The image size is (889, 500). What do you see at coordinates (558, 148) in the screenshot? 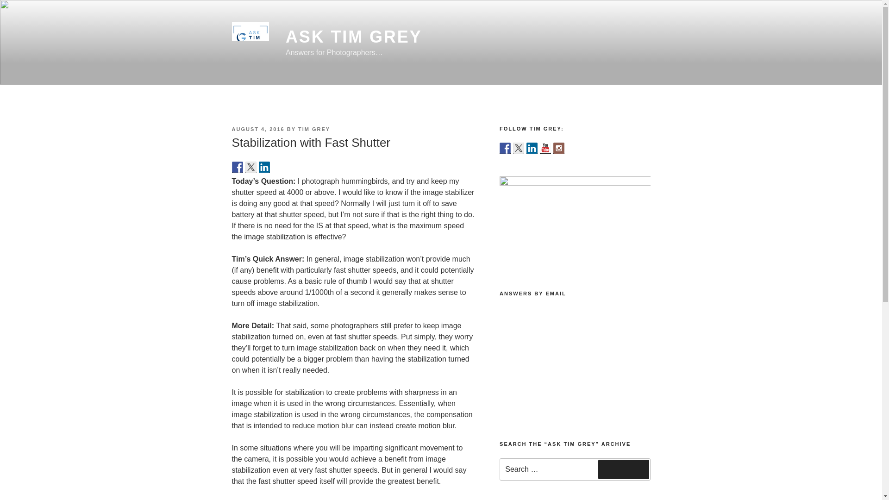
I see `Follow Tim Grey on Instagram` at bounding box center [558, 148].